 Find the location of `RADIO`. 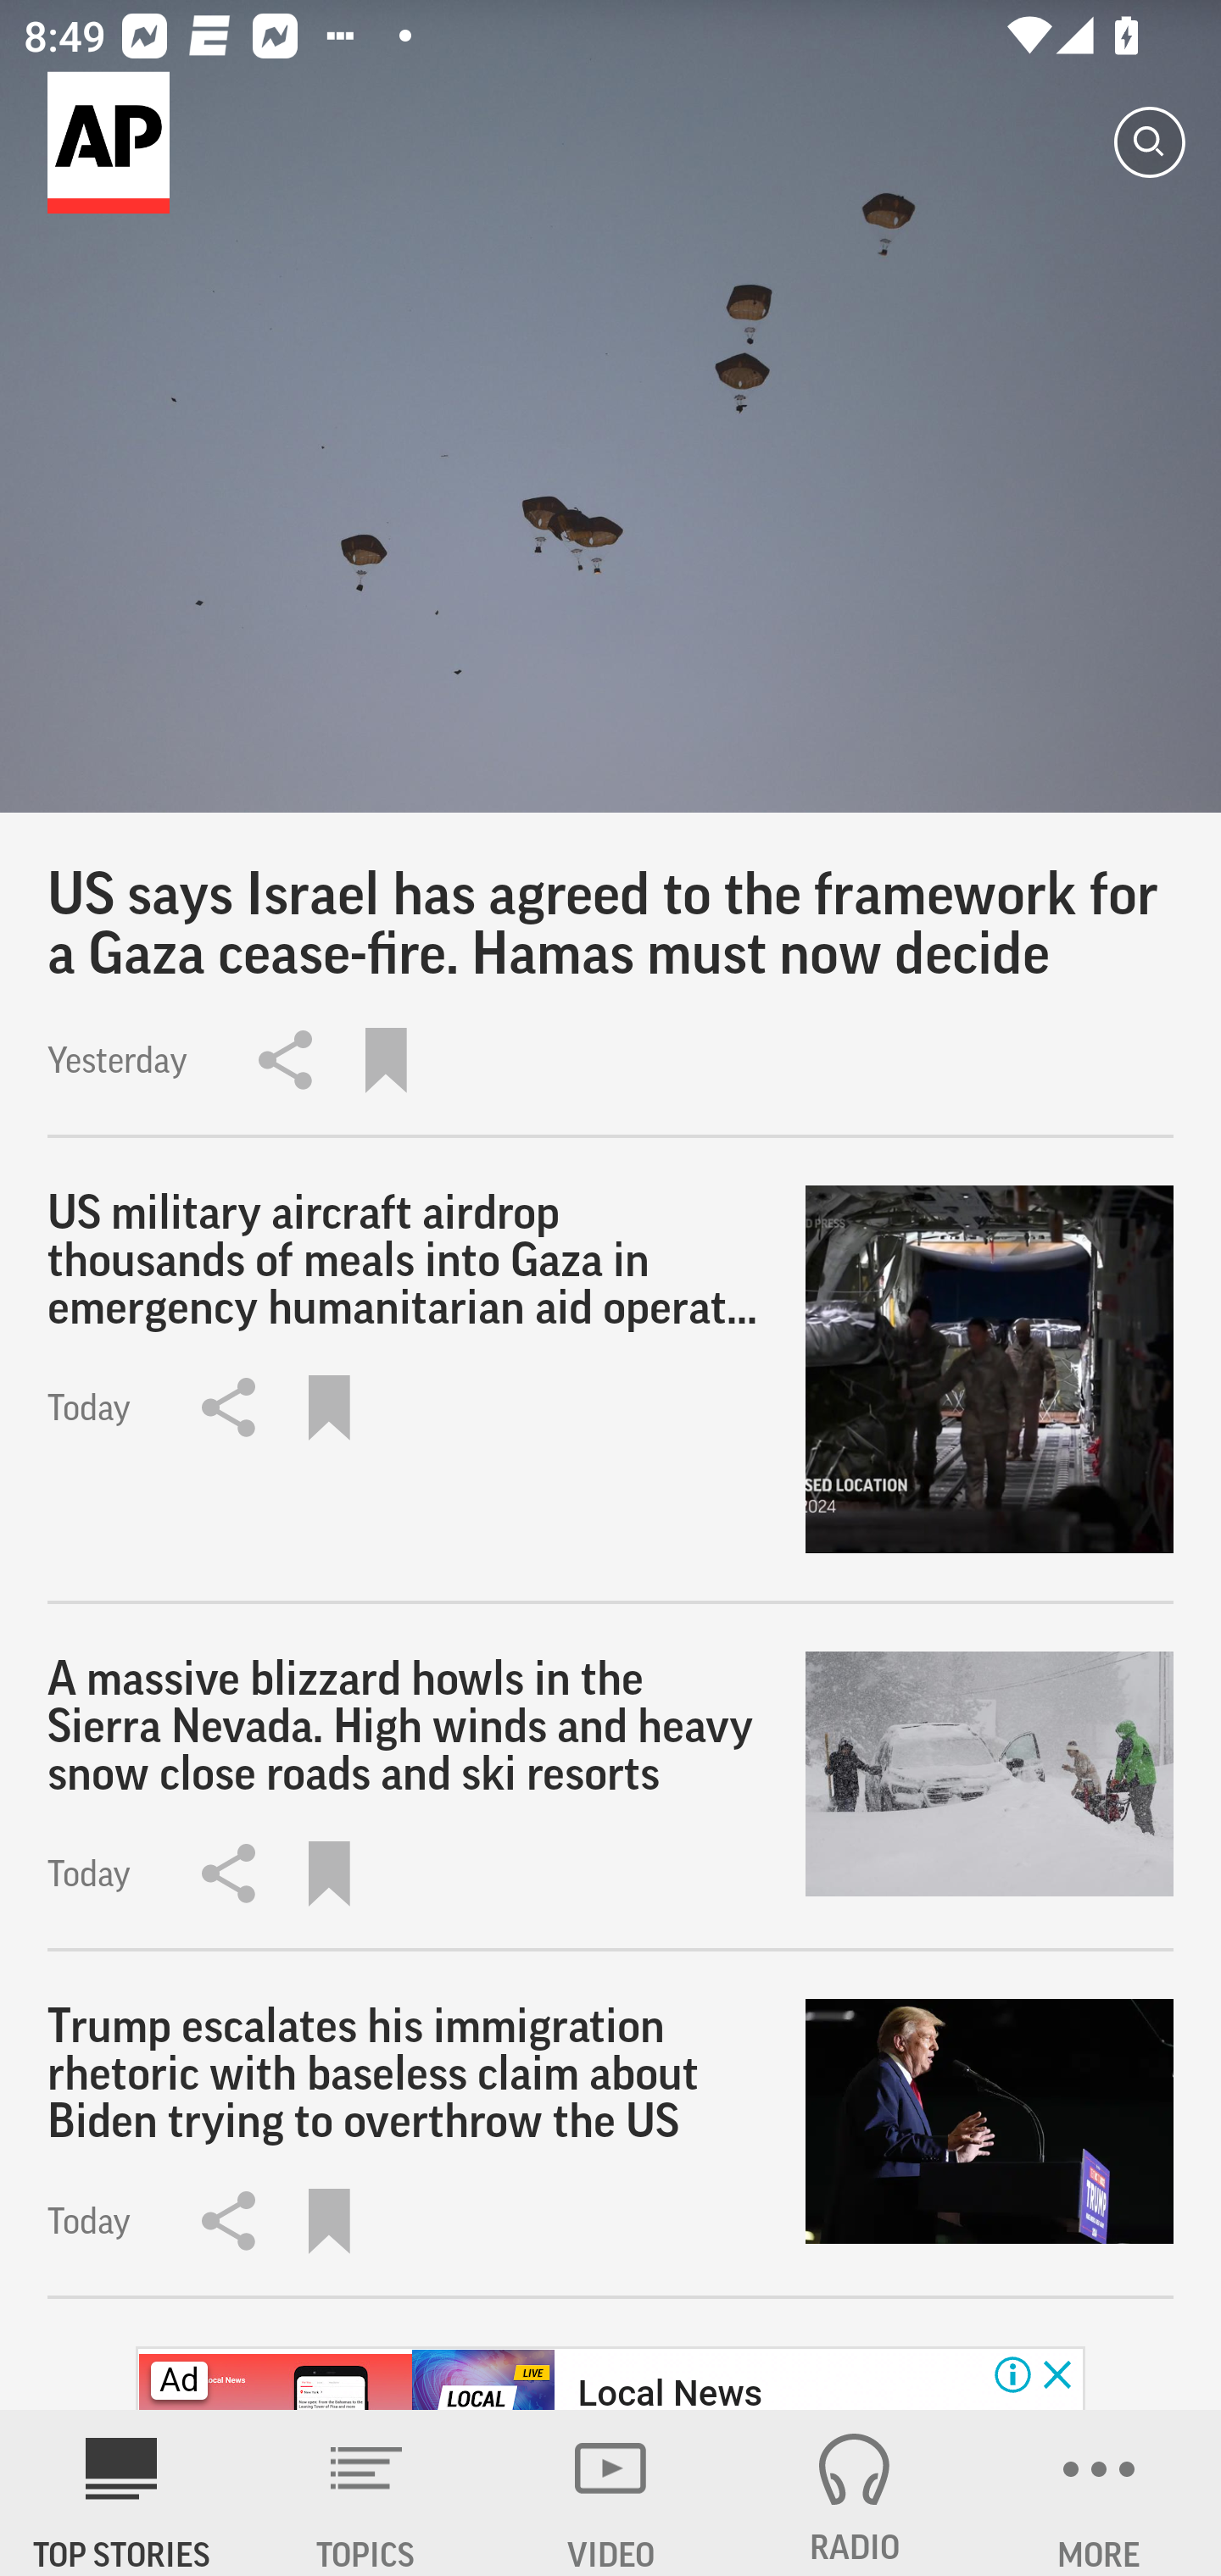

RADIO is located at coordinates (855, 2493).